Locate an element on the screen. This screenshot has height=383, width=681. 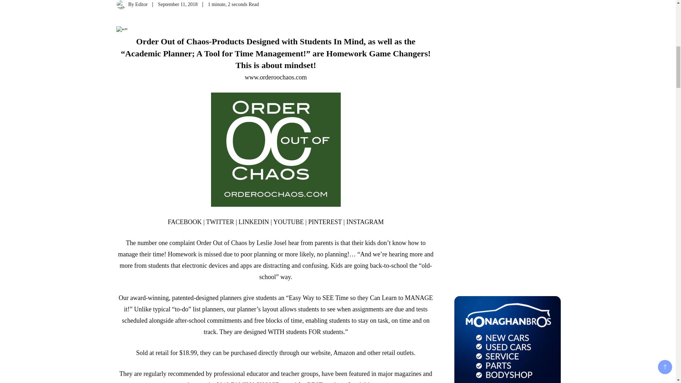
TWITTER is located at coordinates (220, 222).